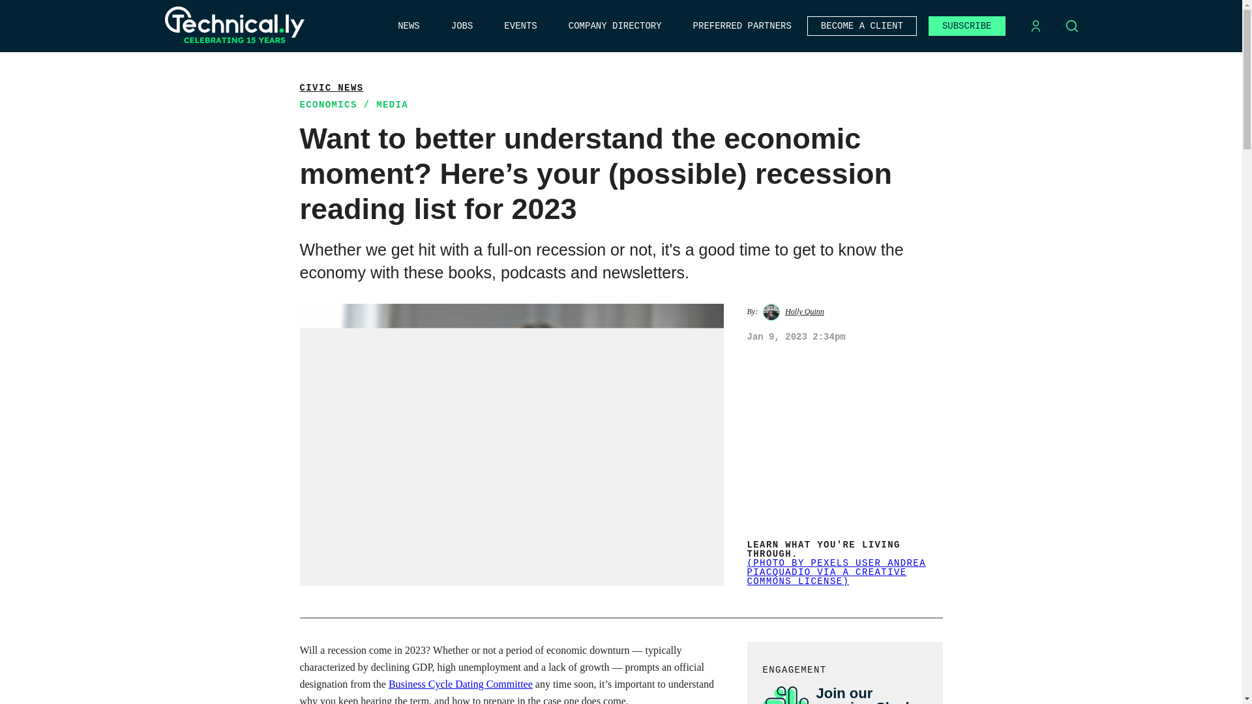  Describe the element at coordinates (332, 87) in the screenshot. I see `CIVIC NEWS` at that location.